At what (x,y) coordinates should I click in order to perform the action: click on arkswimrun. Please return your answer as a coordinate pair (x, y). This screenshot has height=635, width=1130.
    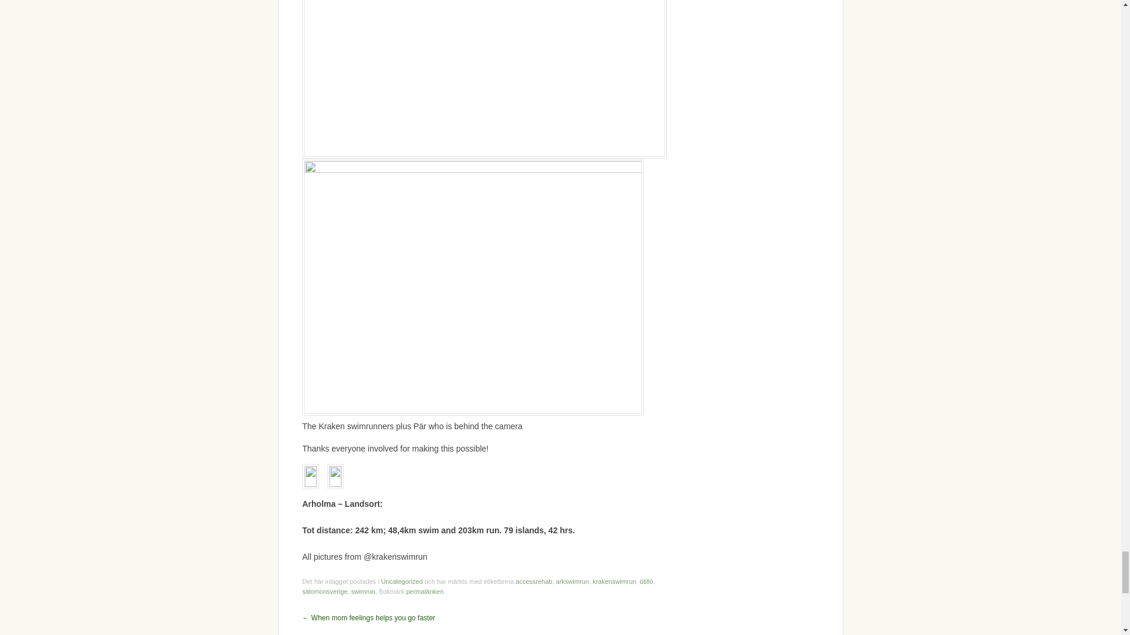
    Looking at the image, I should click on (572, 581).